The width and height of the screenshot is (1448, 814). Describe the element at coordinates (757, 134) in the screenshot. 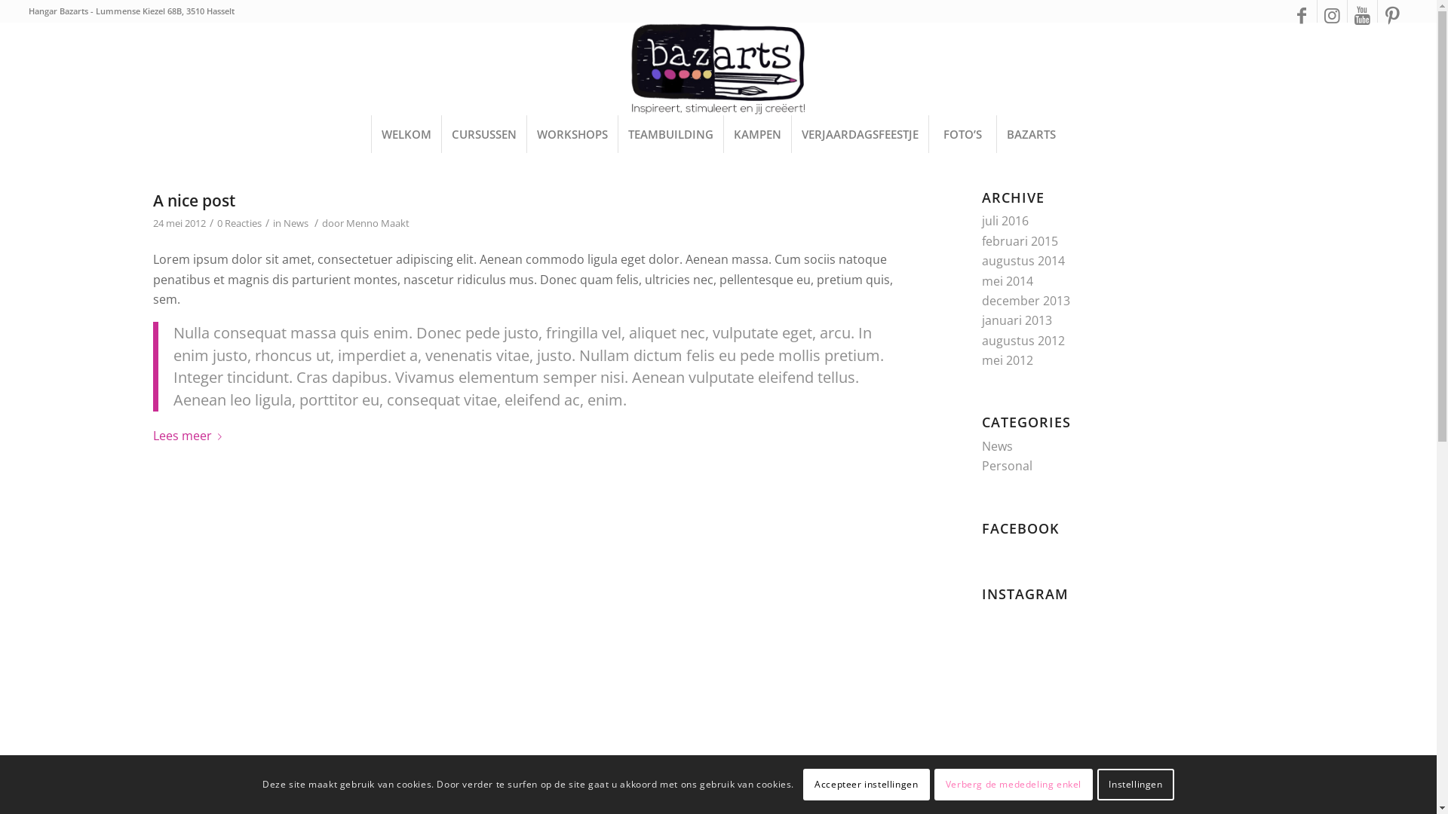

I see `KAMPEN` at that location.